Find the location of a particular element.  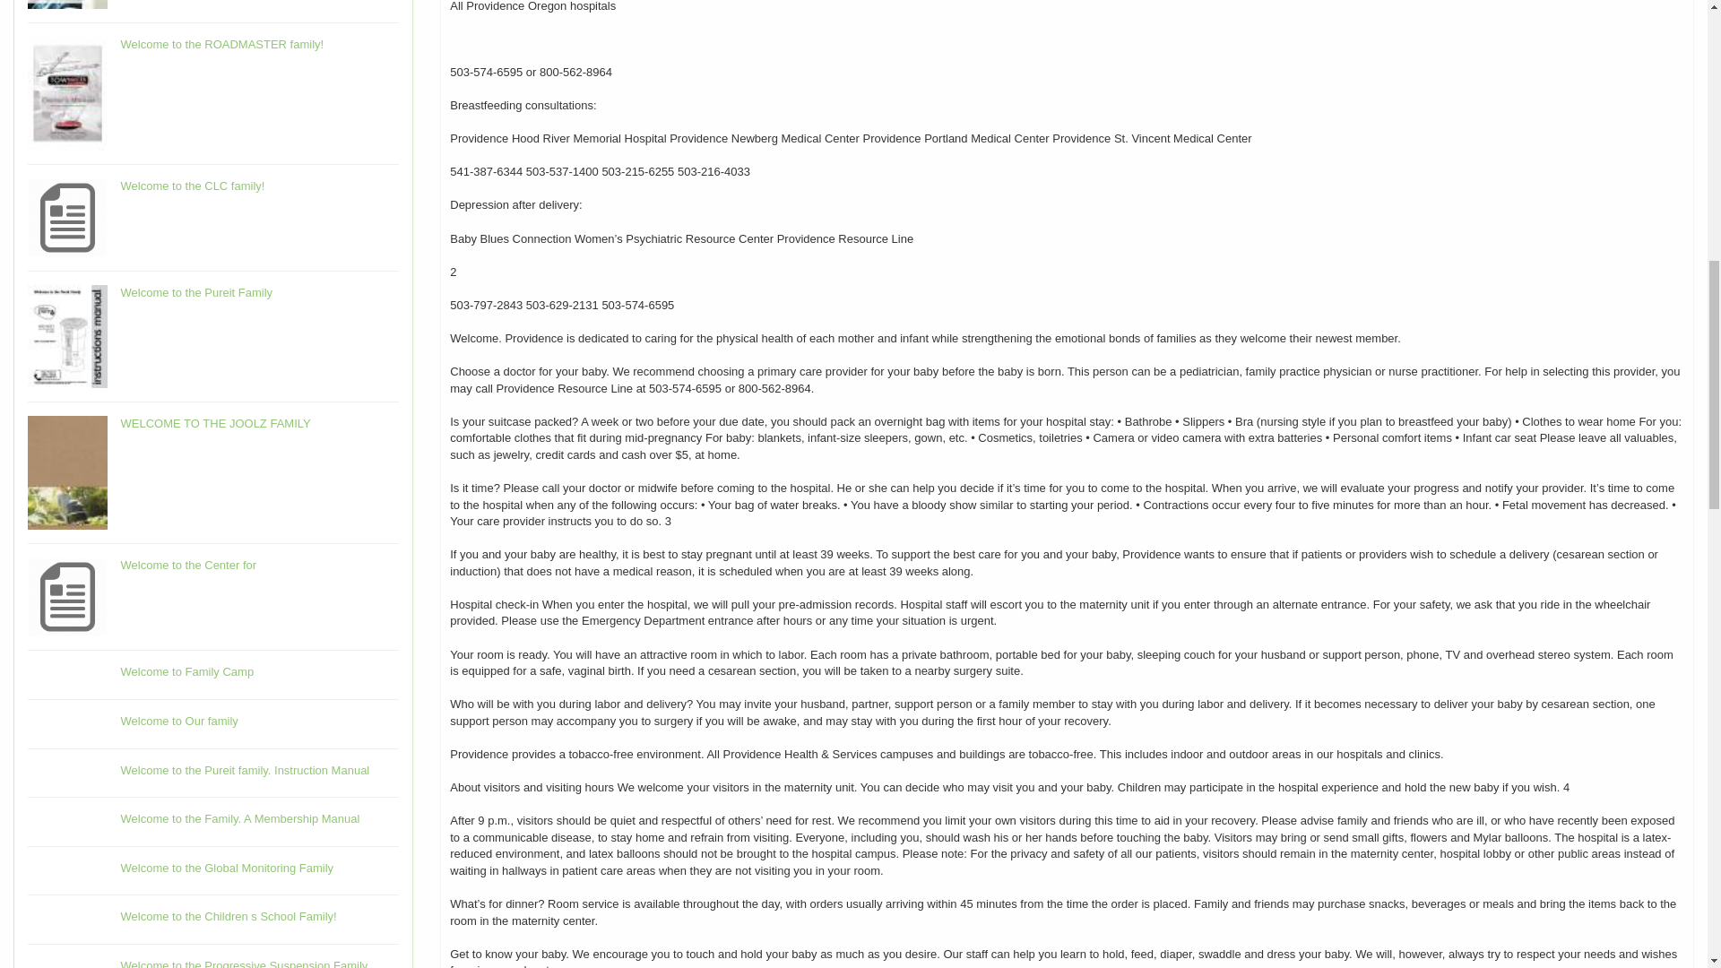

Welcome to Our family is located at coordinates (179, 721).